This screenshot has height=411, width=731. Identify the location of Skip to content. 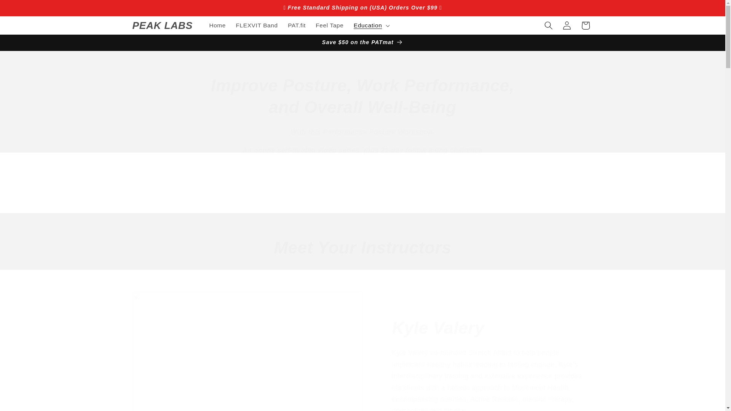
(25, 10).